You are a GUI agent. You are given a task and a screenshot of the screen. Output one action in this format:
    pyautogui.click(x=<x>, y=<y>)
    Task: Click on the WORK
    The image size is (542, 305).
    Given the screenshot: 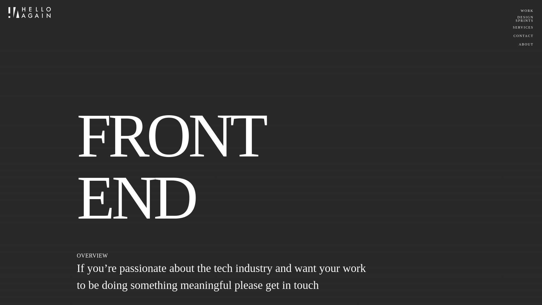 What is the action you would take?
    pyautogui.click(x=523, y=27)
    